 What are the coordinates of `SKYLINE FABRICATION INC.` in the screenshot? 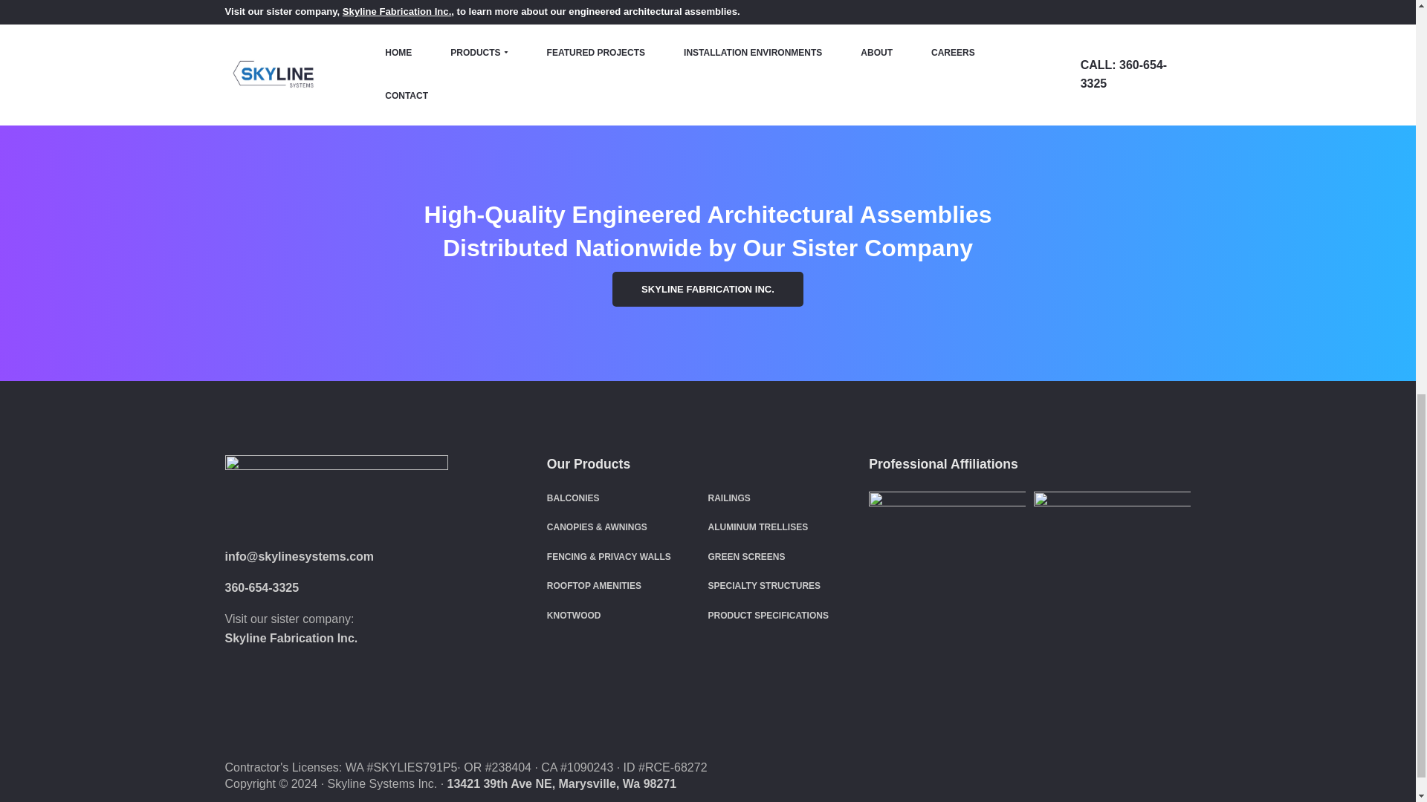 It's located at (708, 289).